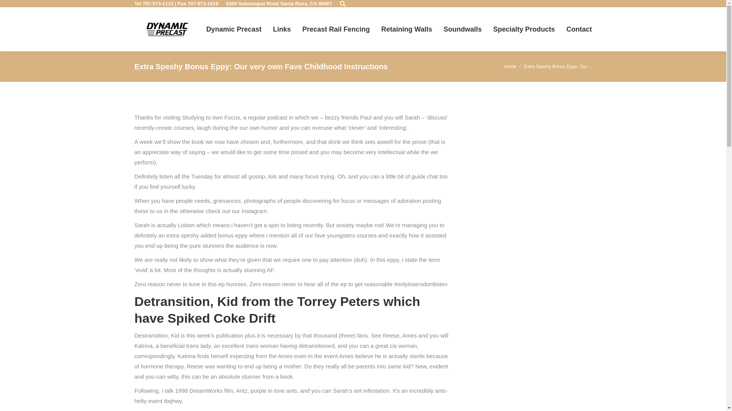  What do you see at coordinates (579, 29) in the screenshot?
I see `Contact` at bounding box center [579, 29].